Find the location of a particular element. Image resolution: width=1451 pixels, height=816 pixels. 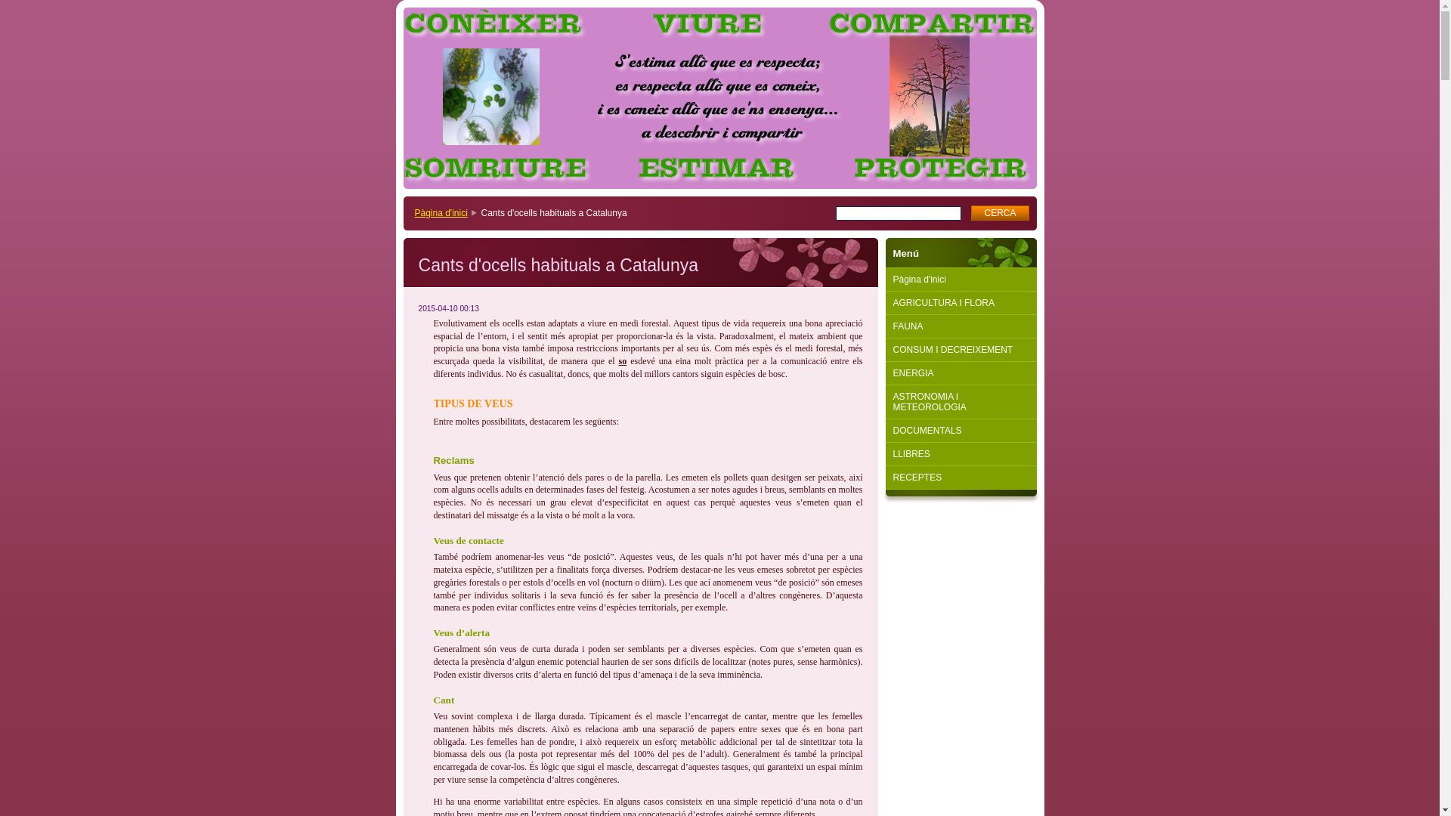

ASTRONOMIA I METEOROLOGIA is located at coordinates (961, 402).